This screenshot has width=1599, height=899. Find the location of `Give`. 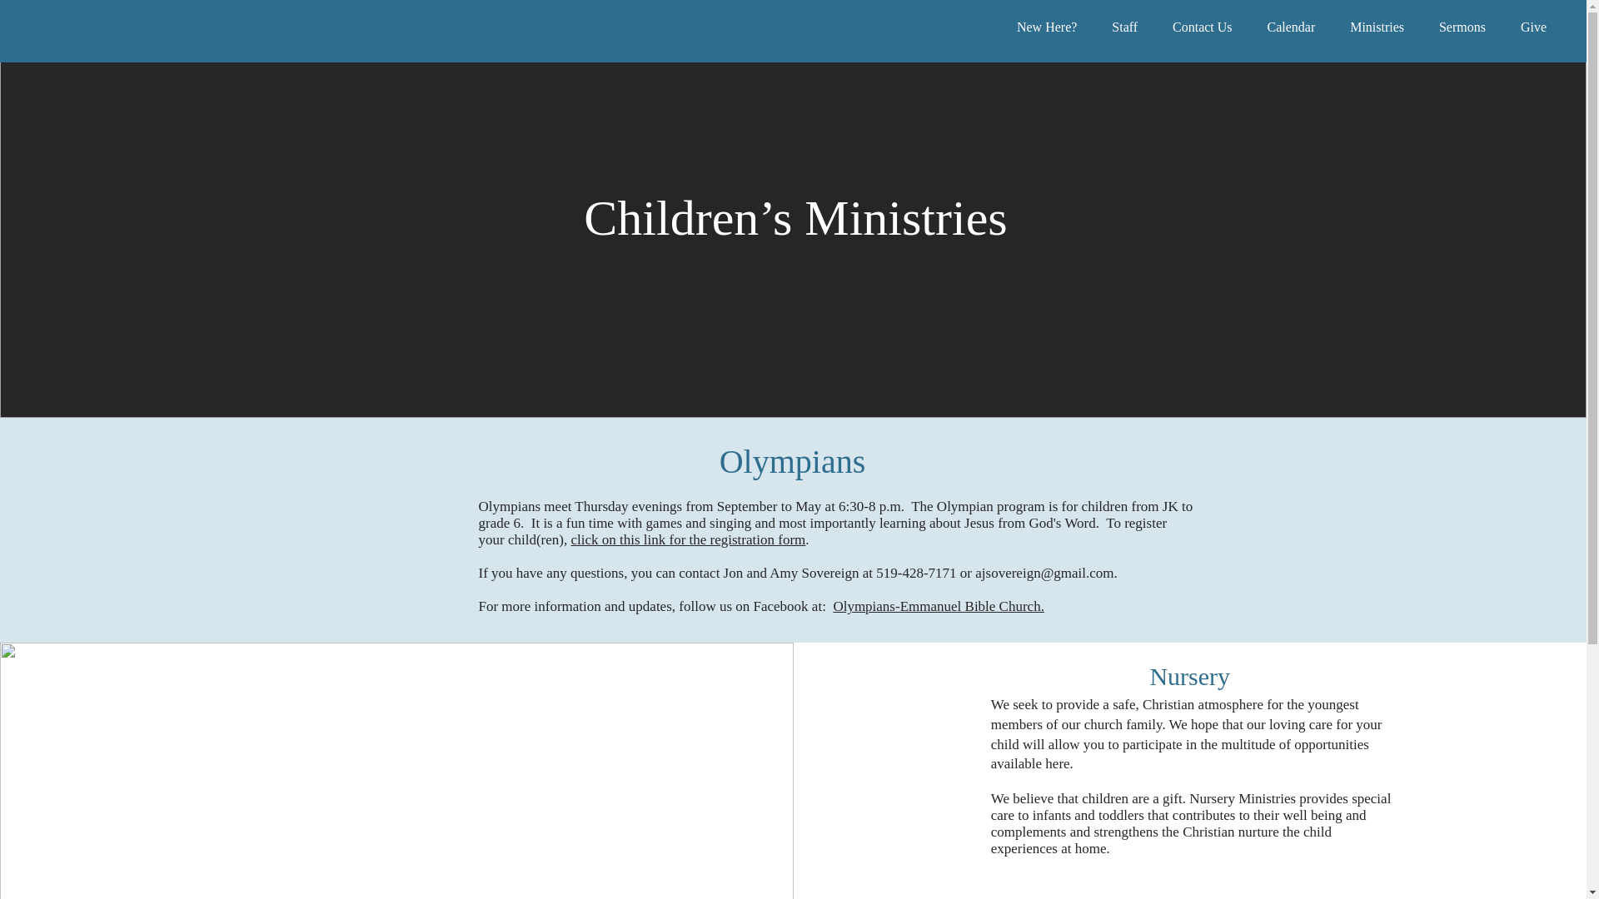

Give is located at coordinates (1532, 27).